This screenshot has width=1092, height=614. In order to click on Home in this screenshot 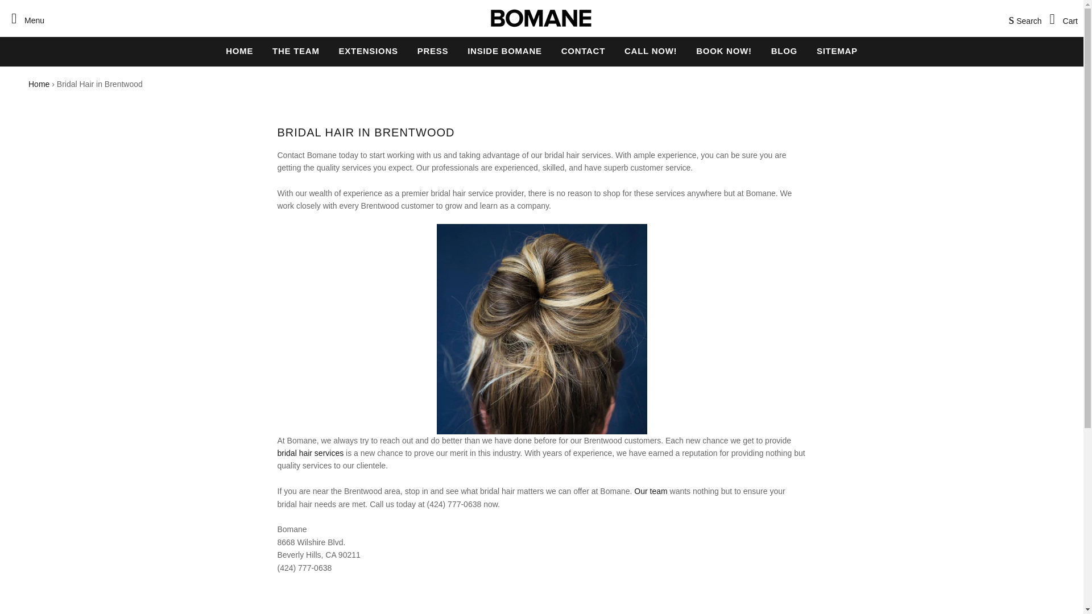, I will do `click(39, 84)`.